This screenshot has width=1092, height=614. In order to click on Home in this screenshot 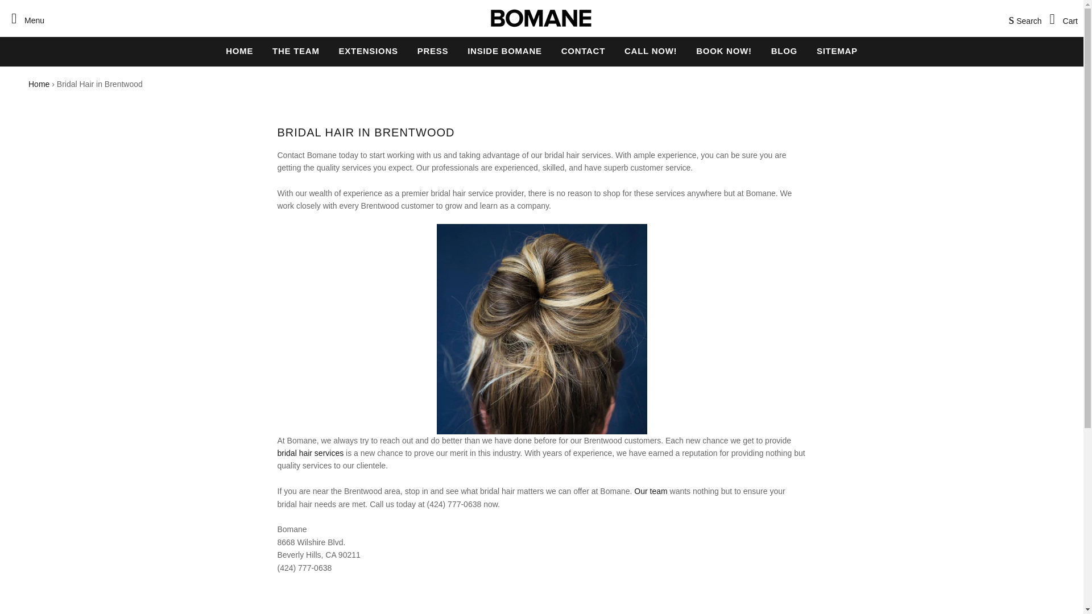, I will do `click(39, 84)`.